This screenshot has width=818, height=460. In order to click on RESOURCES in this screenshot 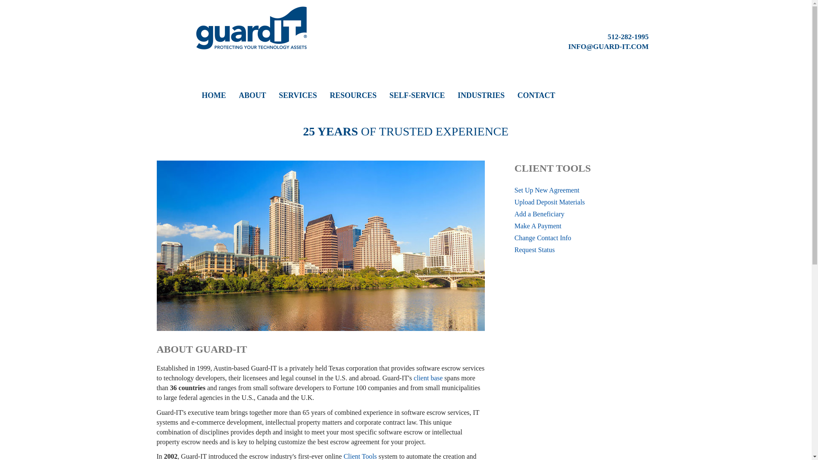, I will do `click(353, 95)`.